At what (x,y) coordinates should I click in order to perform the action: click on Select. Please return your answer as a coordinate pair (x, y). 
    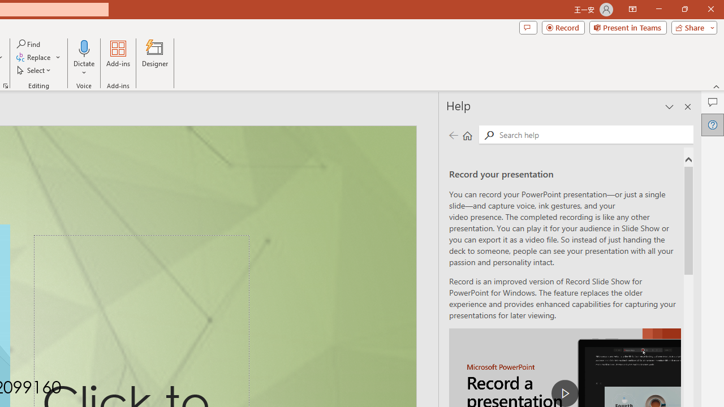
    Looking at the image, I should click on (35, 70).